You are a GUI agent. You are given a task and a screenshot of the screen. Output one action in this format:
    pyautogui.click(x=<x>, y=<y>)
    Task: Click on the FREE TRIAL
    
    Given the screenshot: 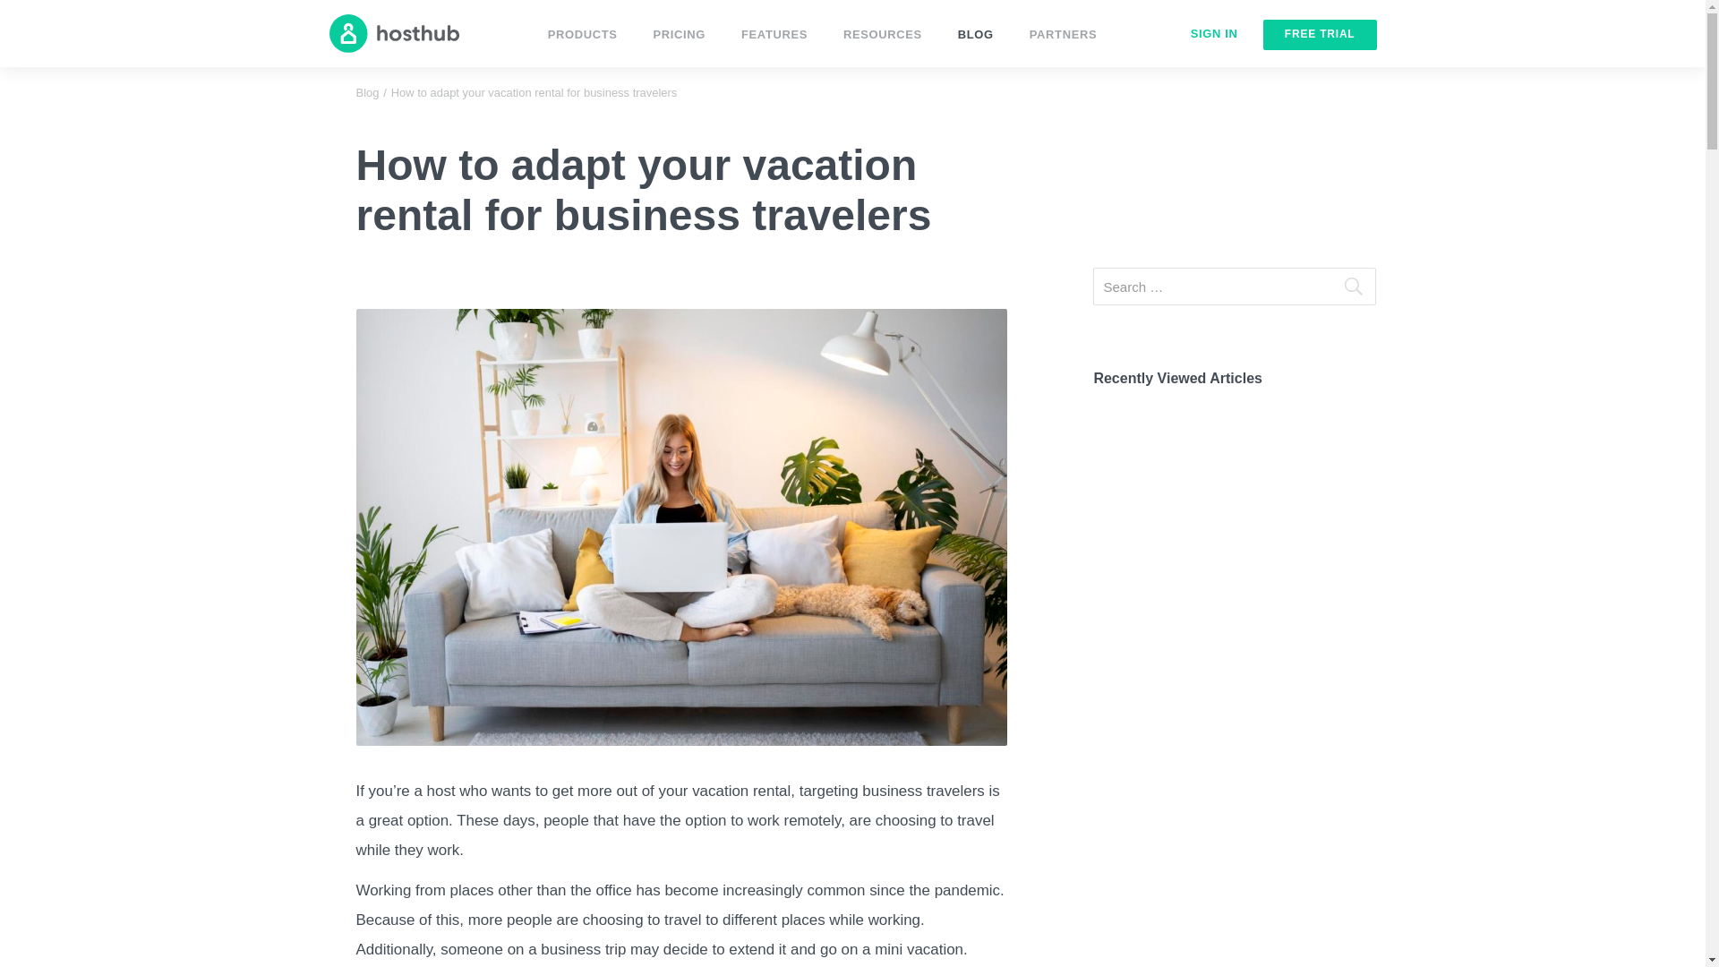 What is the action you would take?
    pyautogui.click(x=1320, y=34)
    